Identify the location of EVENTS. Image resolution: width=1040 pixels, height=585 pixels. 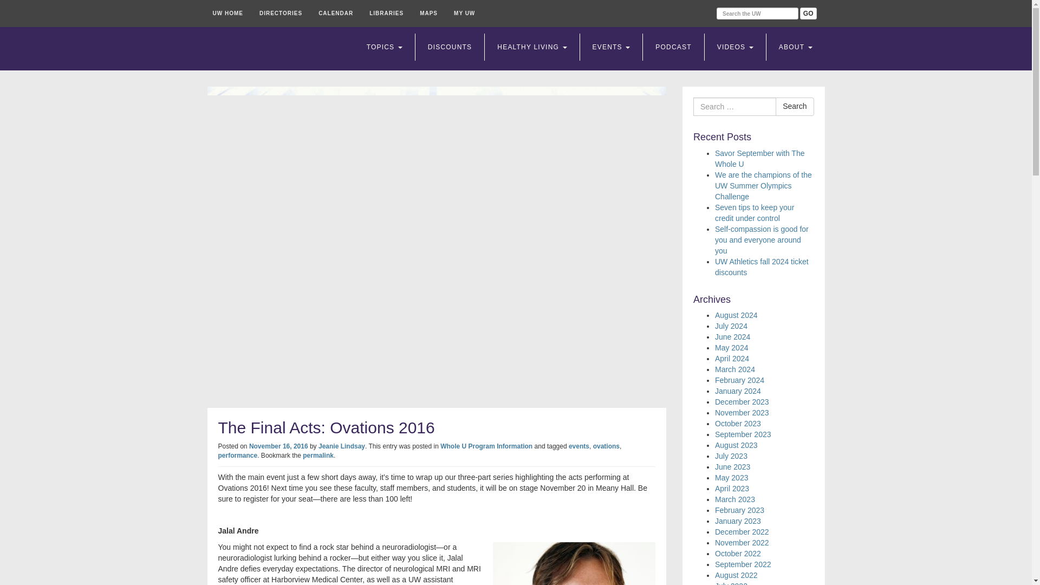
(611, 47).